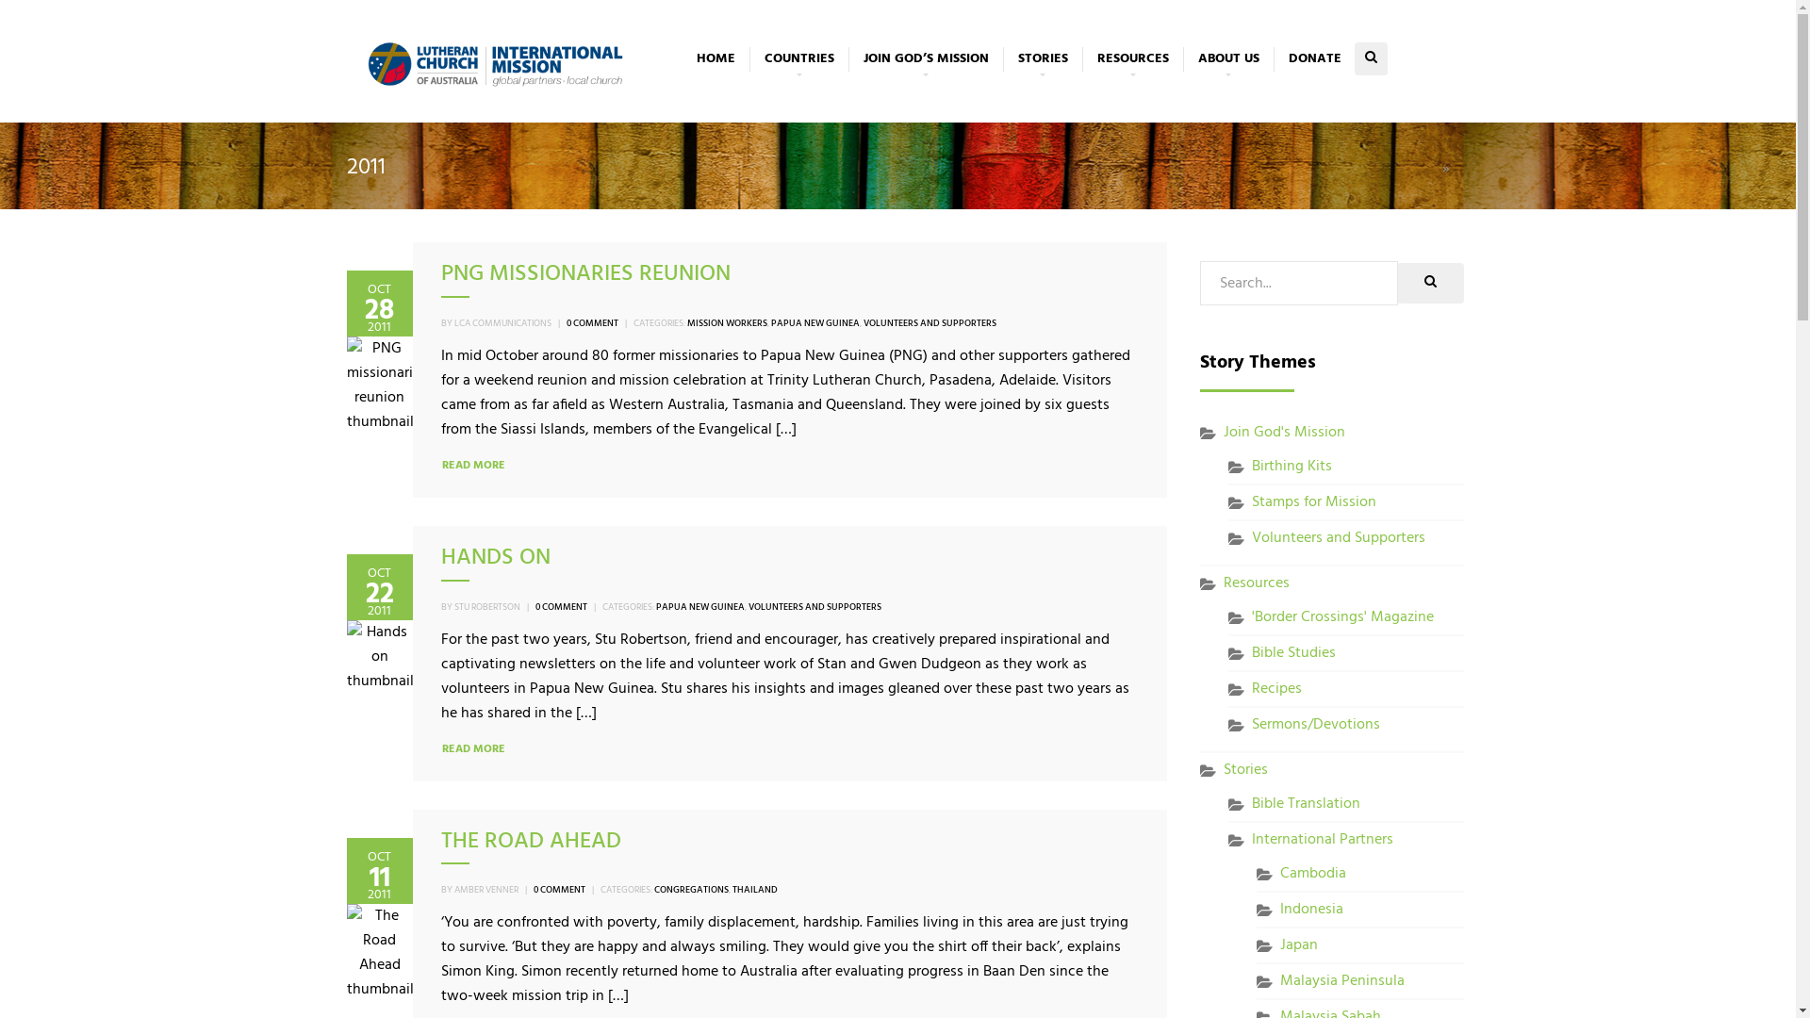 The height and width of the screenshot is (1018, 1810). What do you see at coordinates (1043, 59) in the screenshot?
I see `STORIES` at bounding box center [1043, 59].